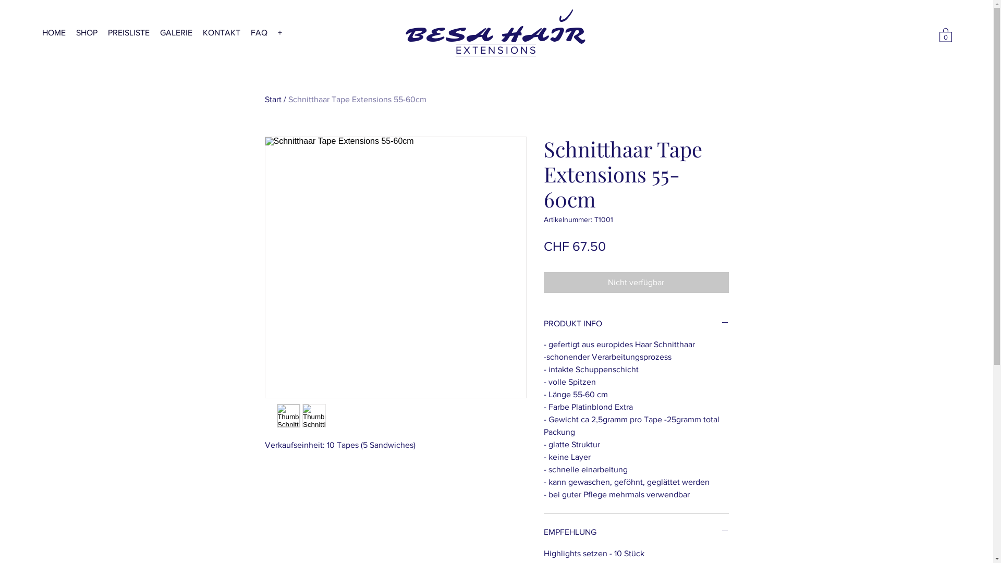  Describe the element at coordinates (497, 50) in the screenshot. I see `EXTENSIONS` at that location.